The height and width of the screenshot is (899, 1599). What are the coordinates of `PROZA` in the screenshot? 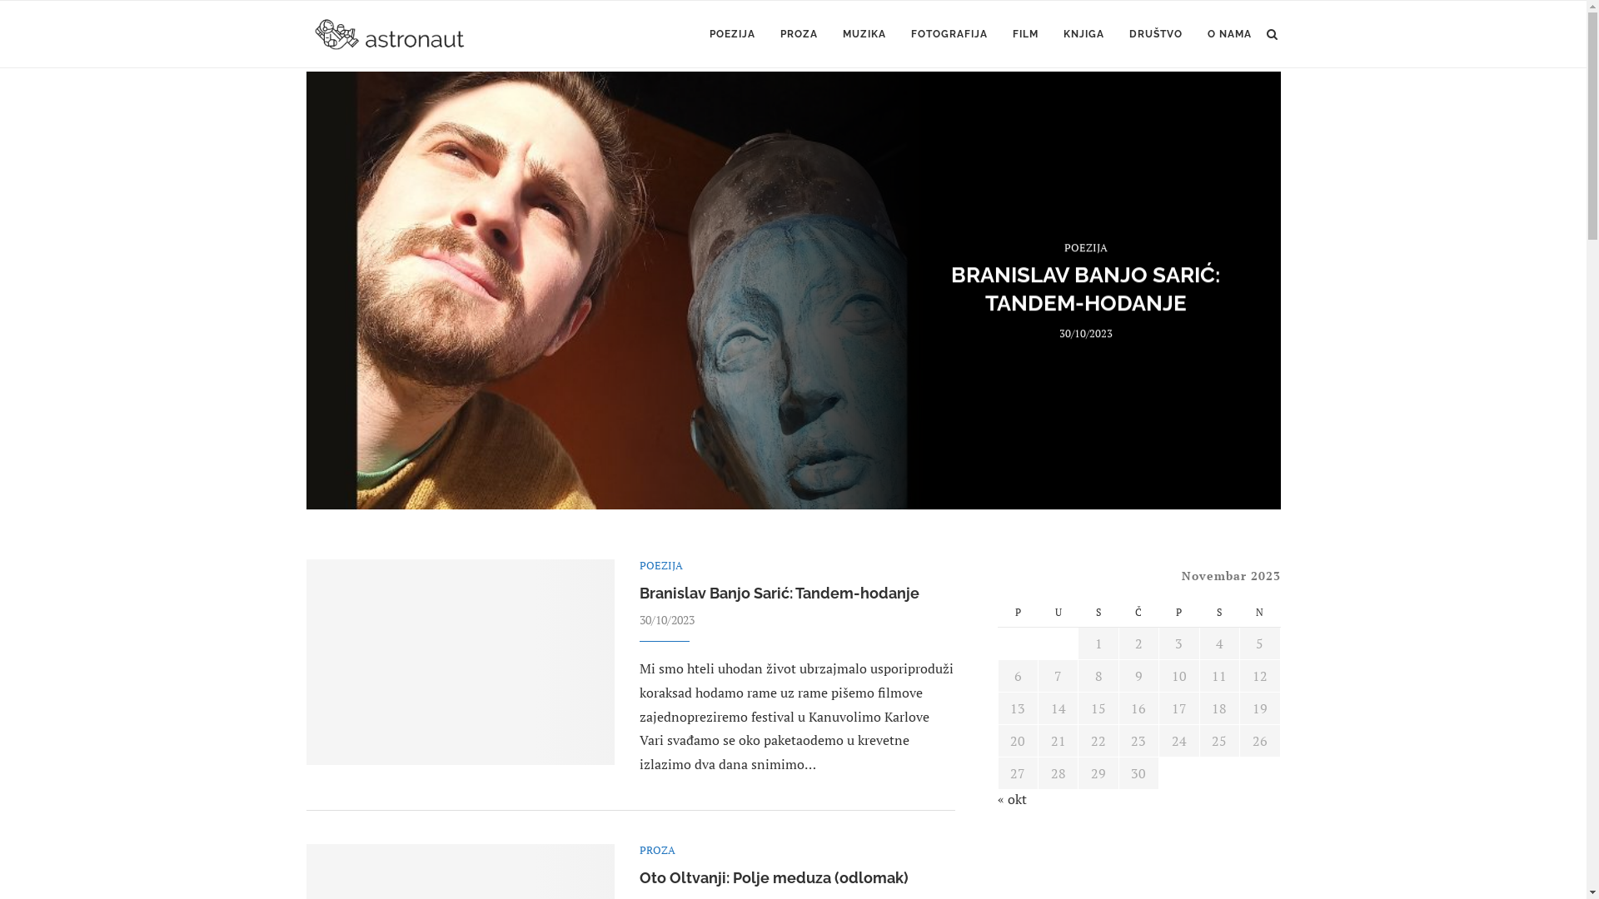 It's located at (658, 851).